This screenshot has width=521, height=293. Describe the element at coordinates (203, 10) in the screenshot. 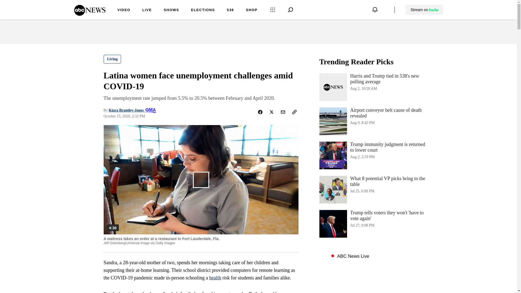

I see `ELECTIONS` at that location.